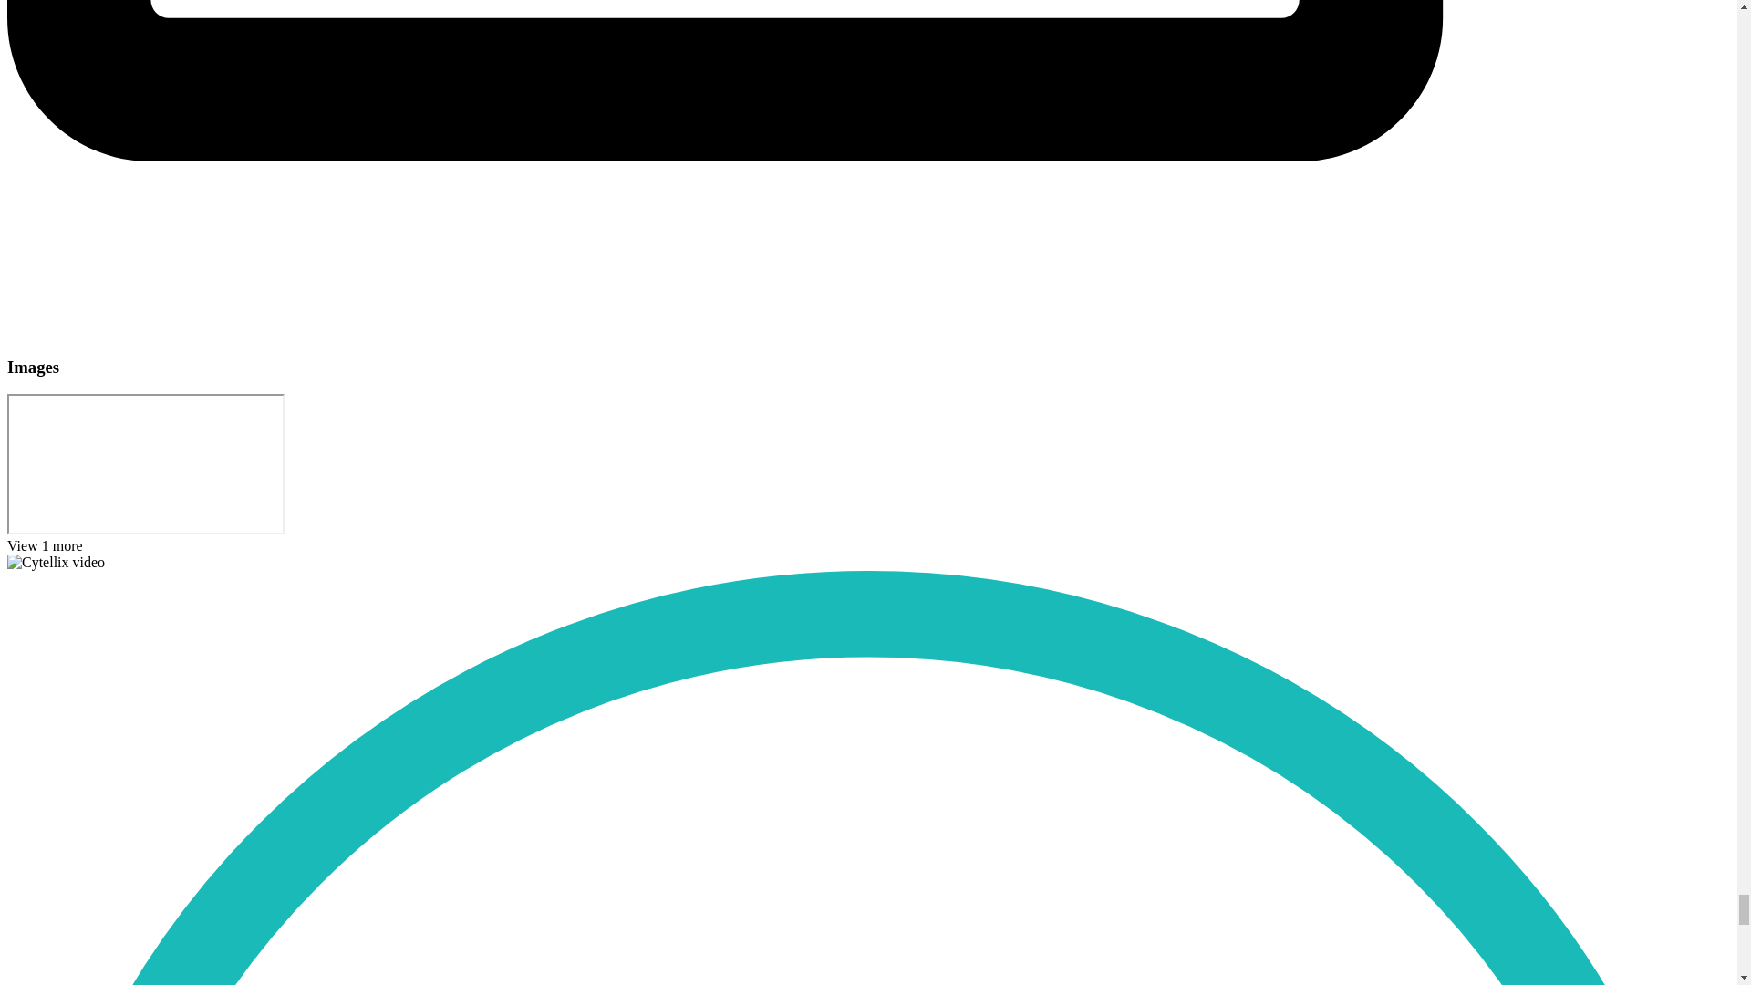  I want to click on youtube video, so click(145, 464).